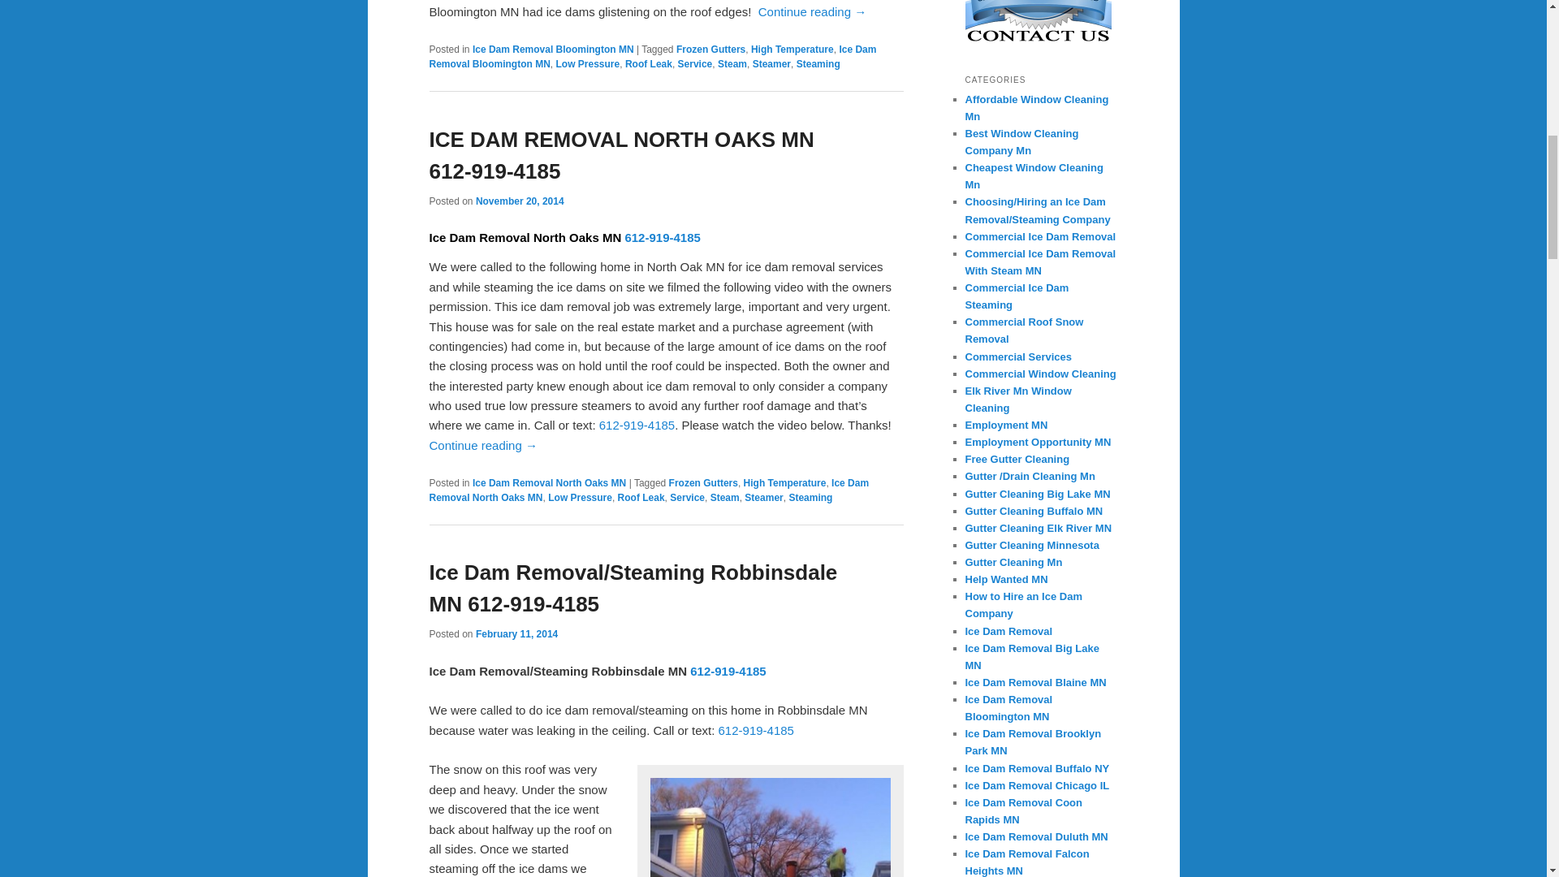 The height and width of the screenshot is (877, 1559). Describe the element at coordinates (695, 64) in the screenshot. I see `Service` at that location.